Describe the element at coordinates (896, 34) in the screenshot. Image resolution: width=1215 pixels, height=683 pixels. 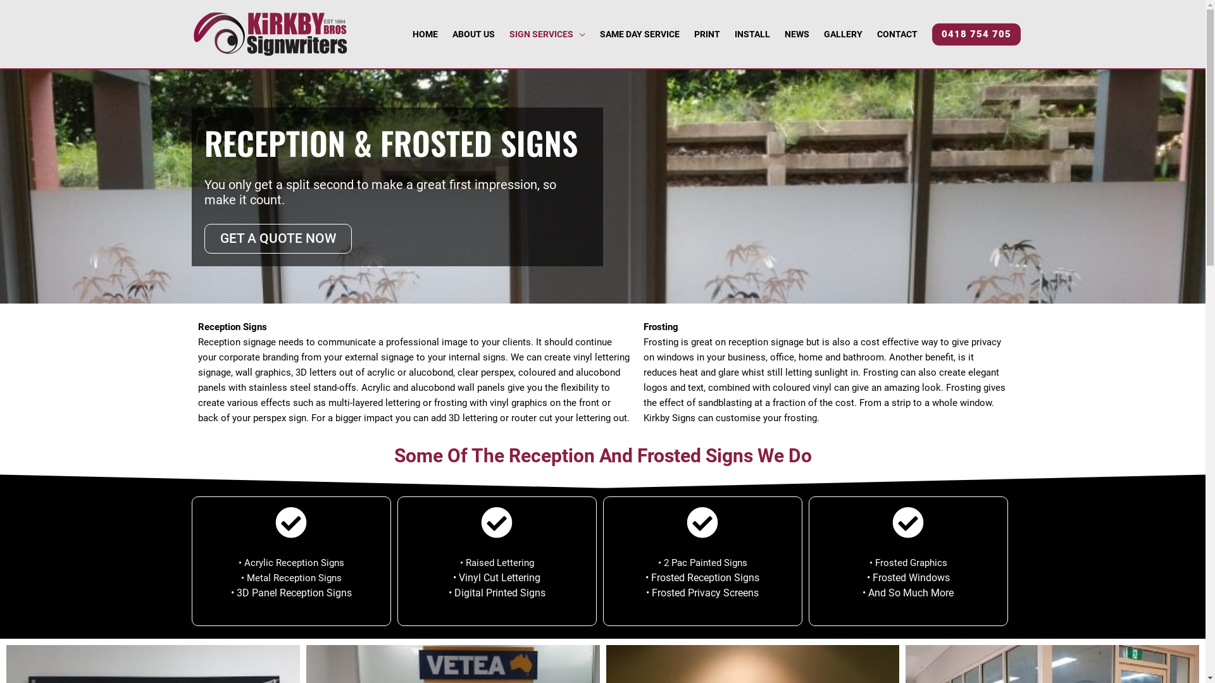
I see `CONTACT` at that location.